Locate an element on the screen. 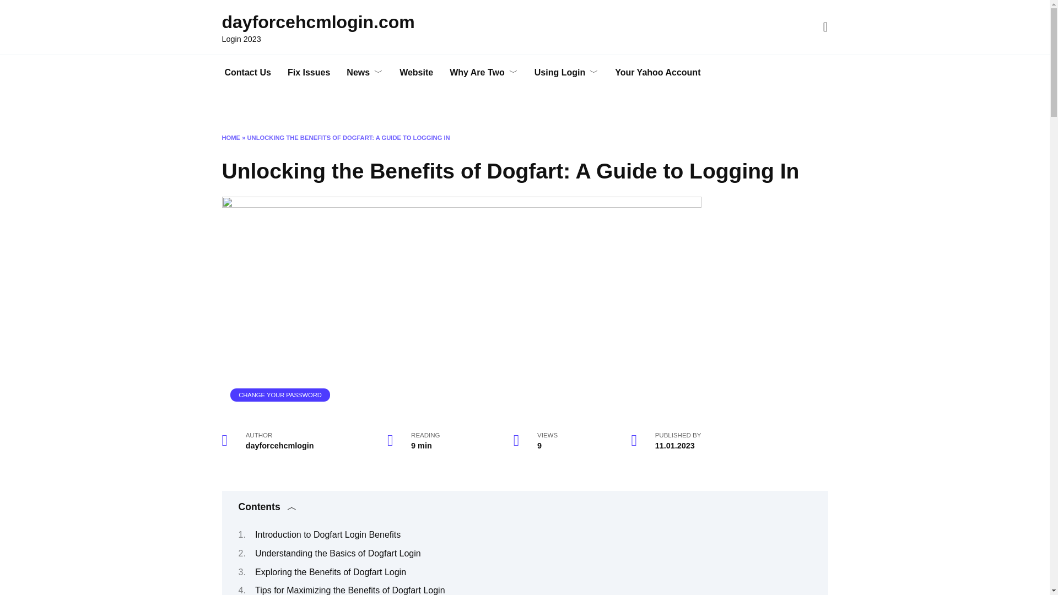 This screenshot has height=595, width=1058. Contact Us is located at coordinates (247, 73).